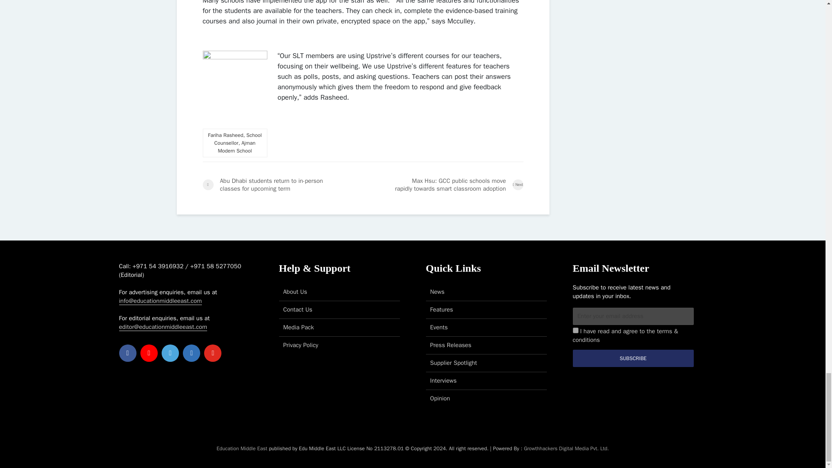  What do you see at coordinates (192, 353) in the screenshot?
I see `LinkedIn` at bounding box center [192, 353].